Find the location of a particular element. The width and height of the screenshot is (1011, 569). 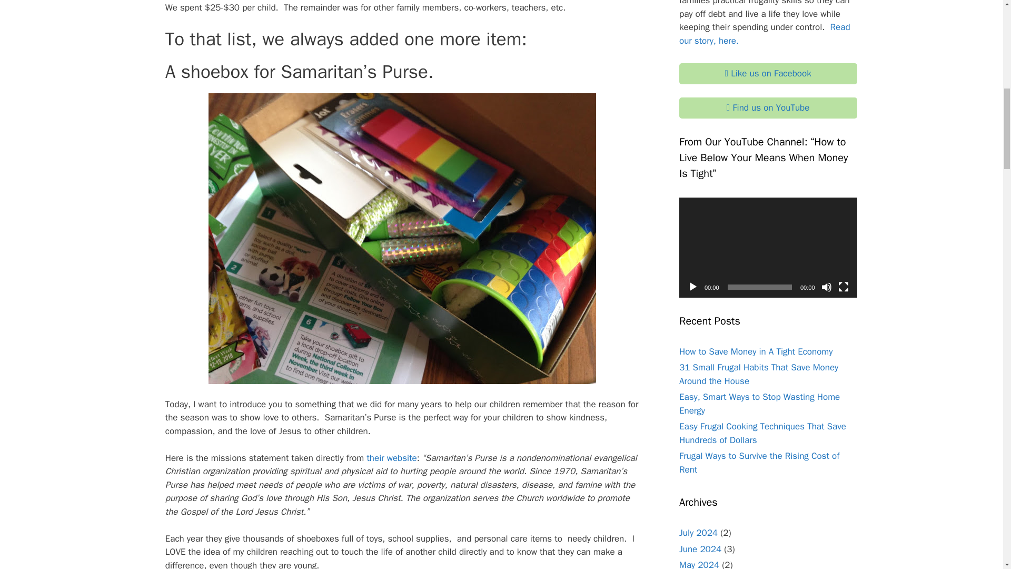

their website is located at coordinates (391, 458).